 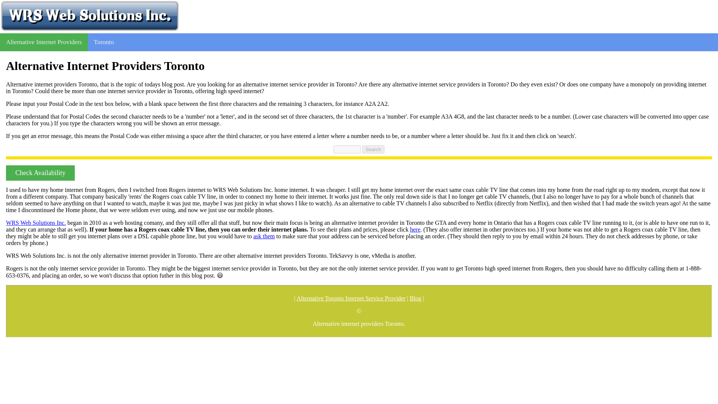 I want to click on WRS Web Solutions Inc., so click(x=36, y=223).